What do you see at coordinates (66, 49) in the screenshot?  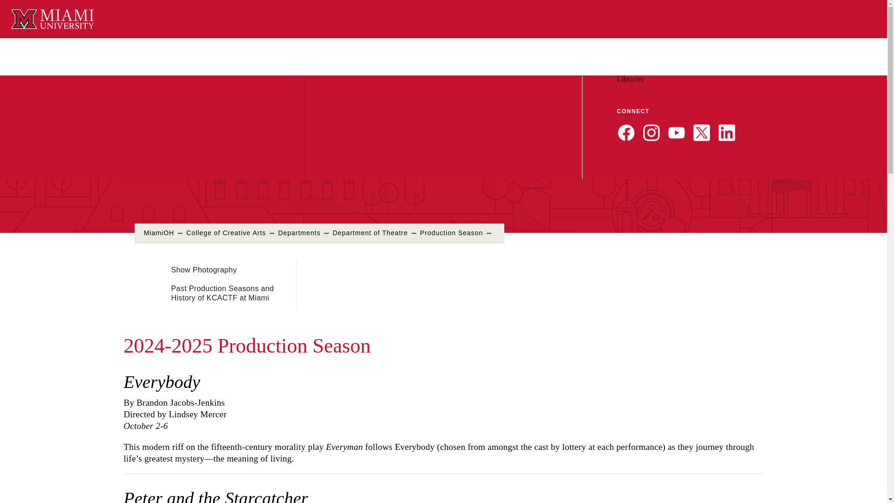 I see `Department of Theatre` at bounding box center [66, 49].